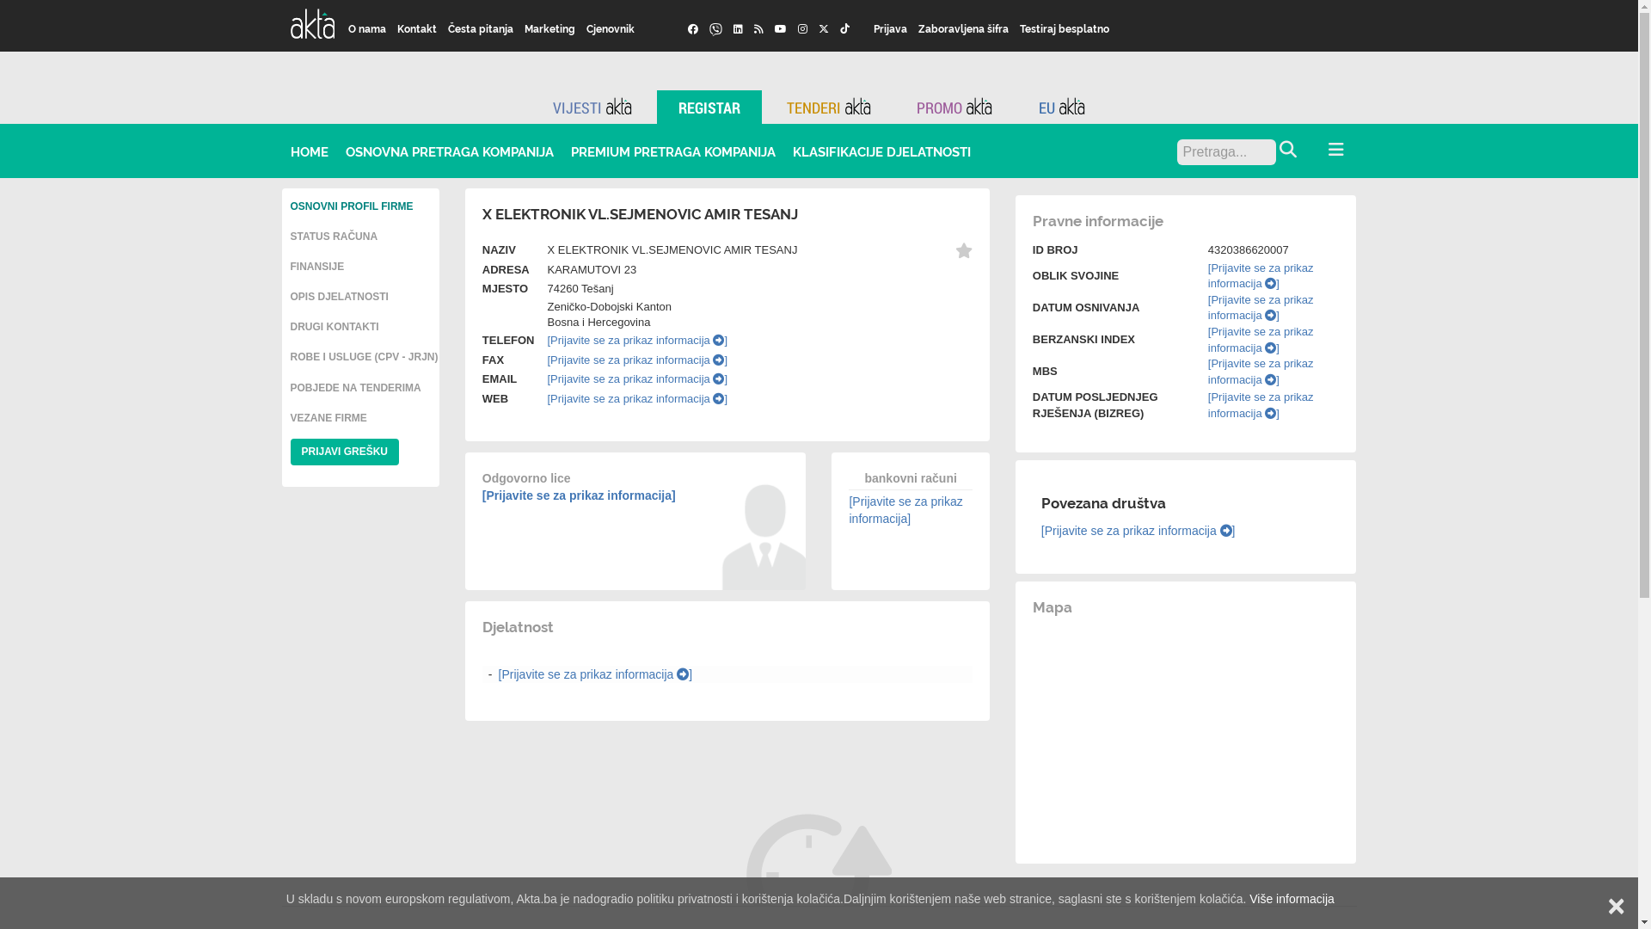 The width and height of the screenshot is (1651, 929). Describe the element at coordinates (882, 151) in the screenshot. I see `KLASIFIKACIJE DJELATNOSTI` at that location.